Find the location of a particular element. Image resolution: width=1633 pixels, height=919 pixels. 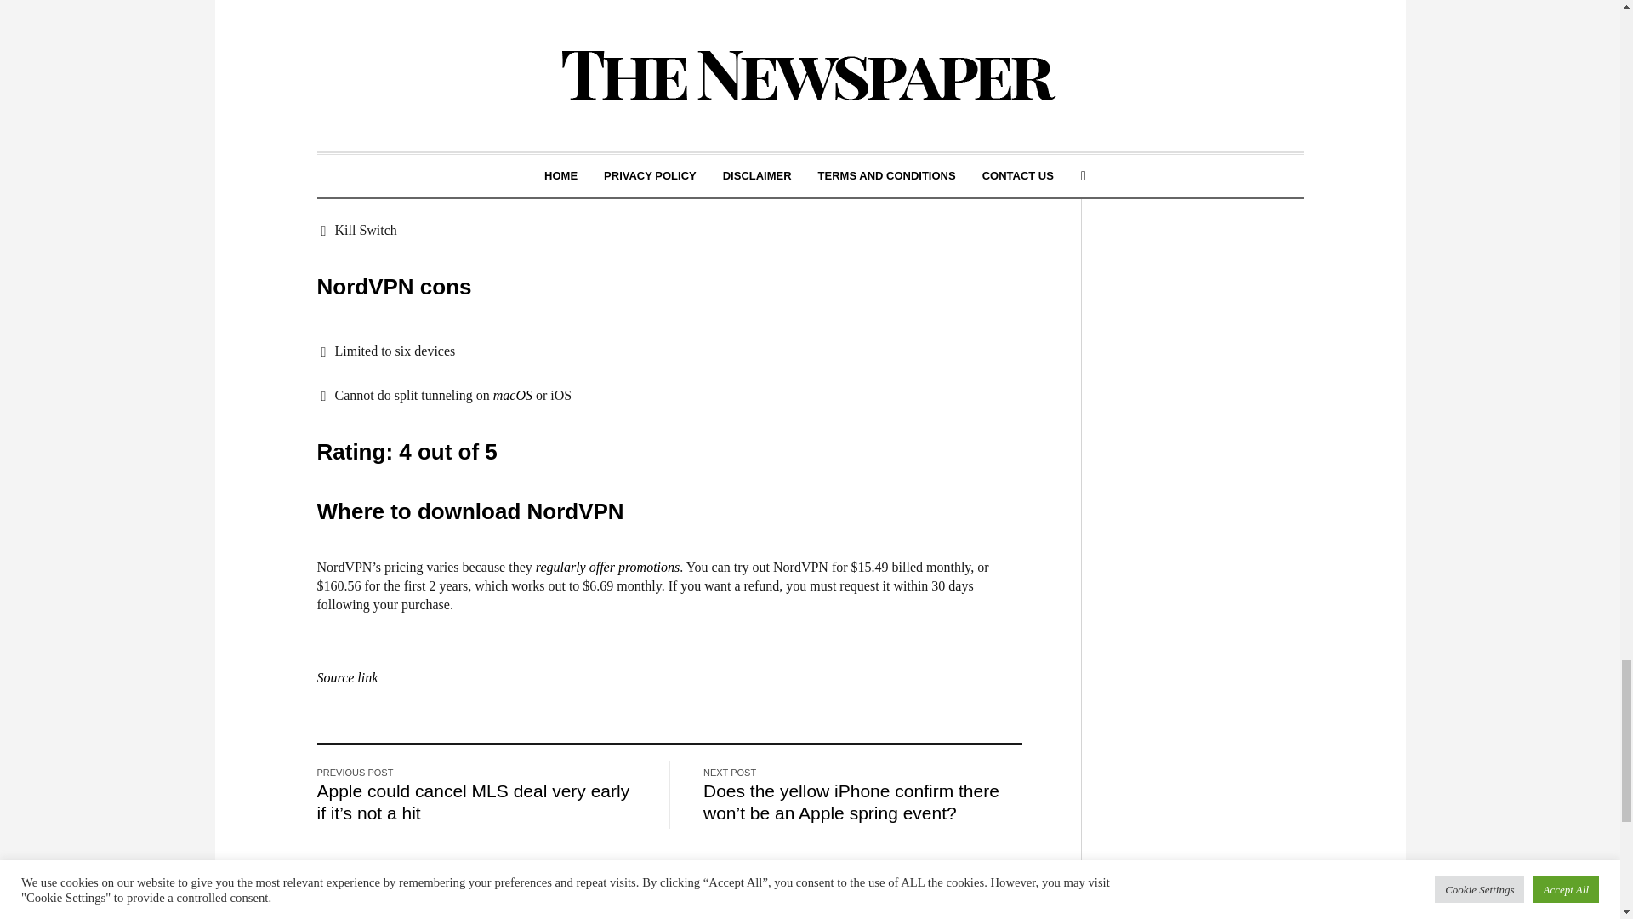

regularly offer promotions is located at coordinates (607, 567).